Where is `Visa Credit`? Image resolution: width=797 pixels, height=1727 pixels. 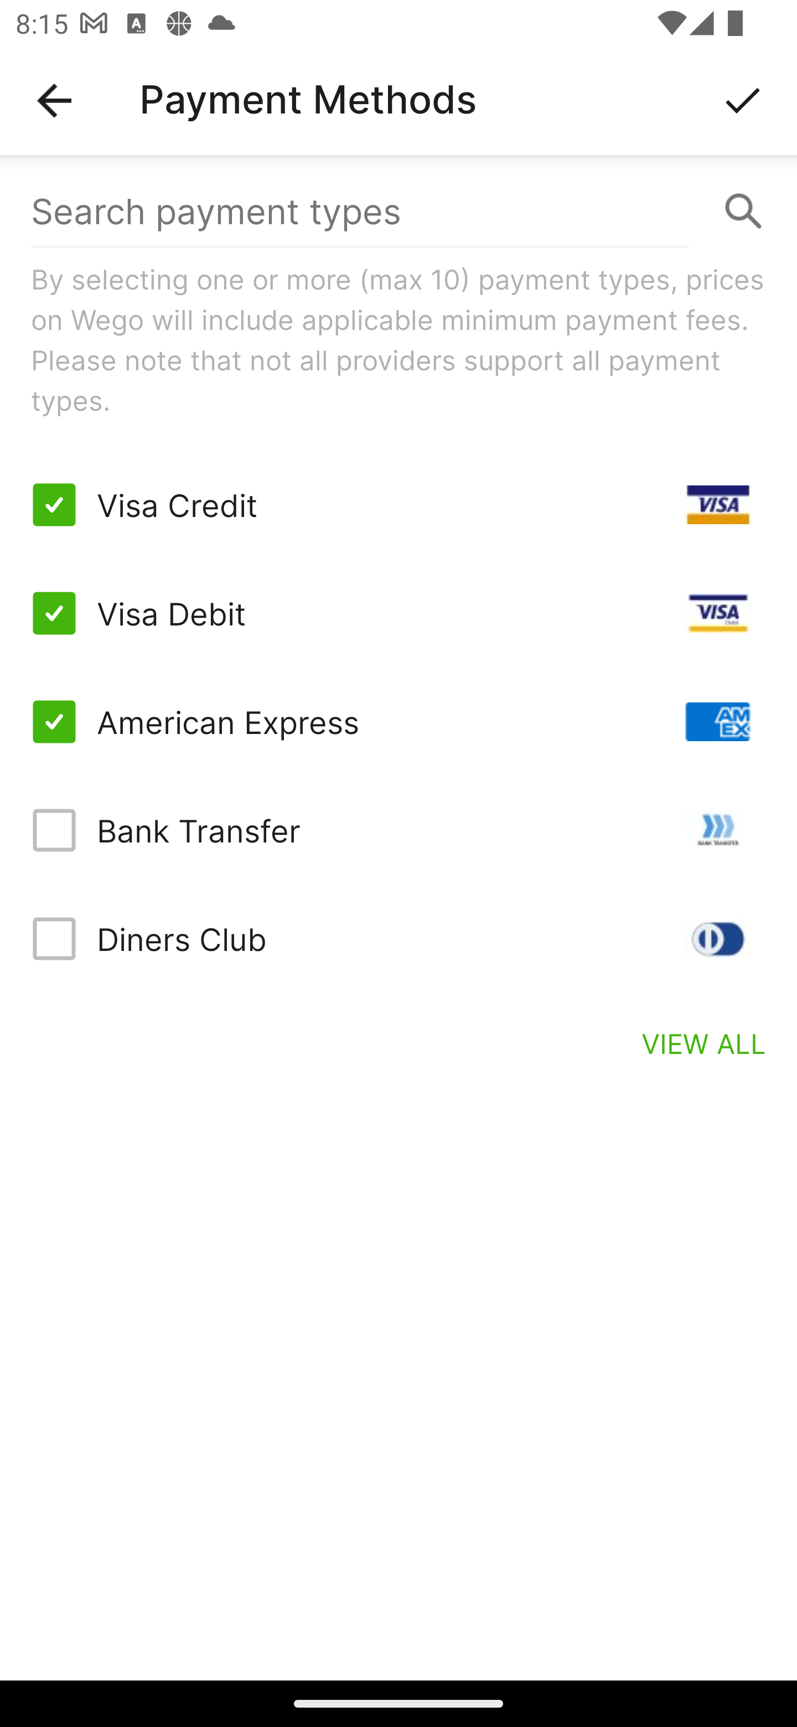
Visa Credit is located at coordinates (398, 505).